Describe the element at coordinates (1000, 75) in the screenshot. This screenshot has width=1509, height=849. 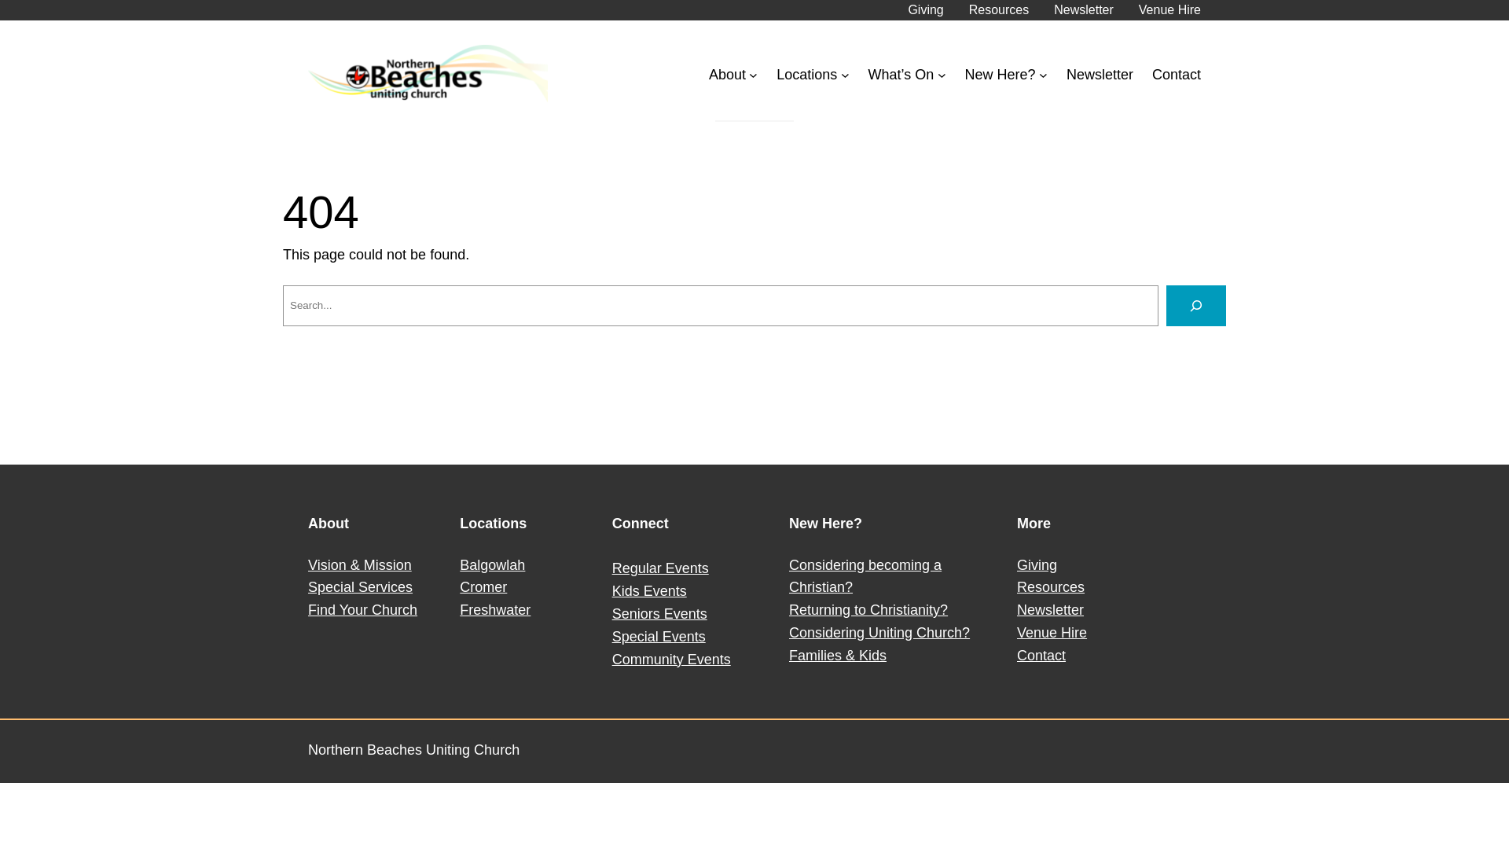
I see `New Here?` at that location.